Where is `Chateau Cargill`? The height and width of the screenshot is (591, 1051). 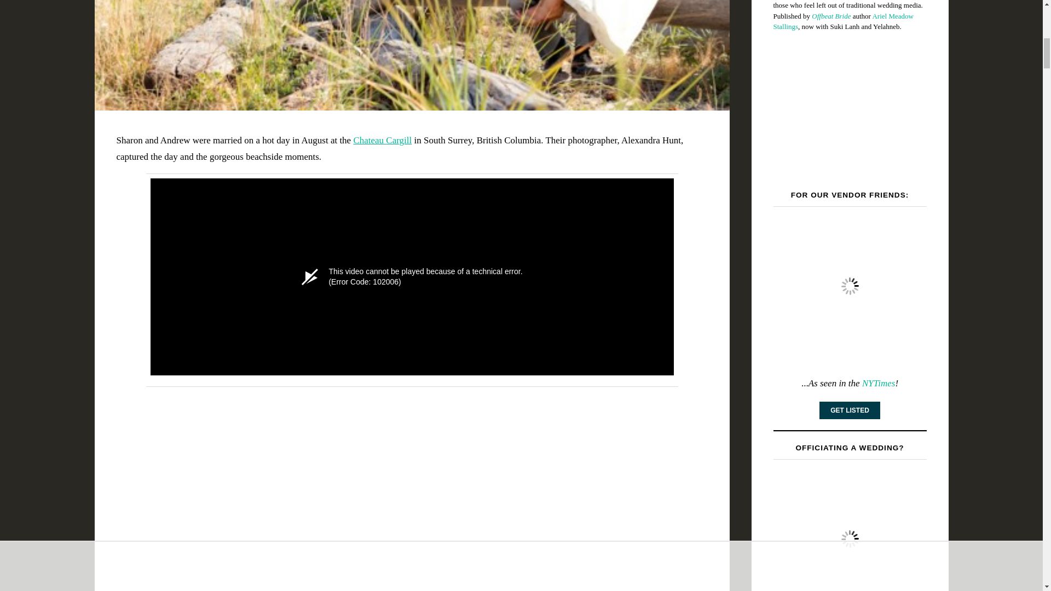 Chateau Cargill is located at coordinates (382, 140).